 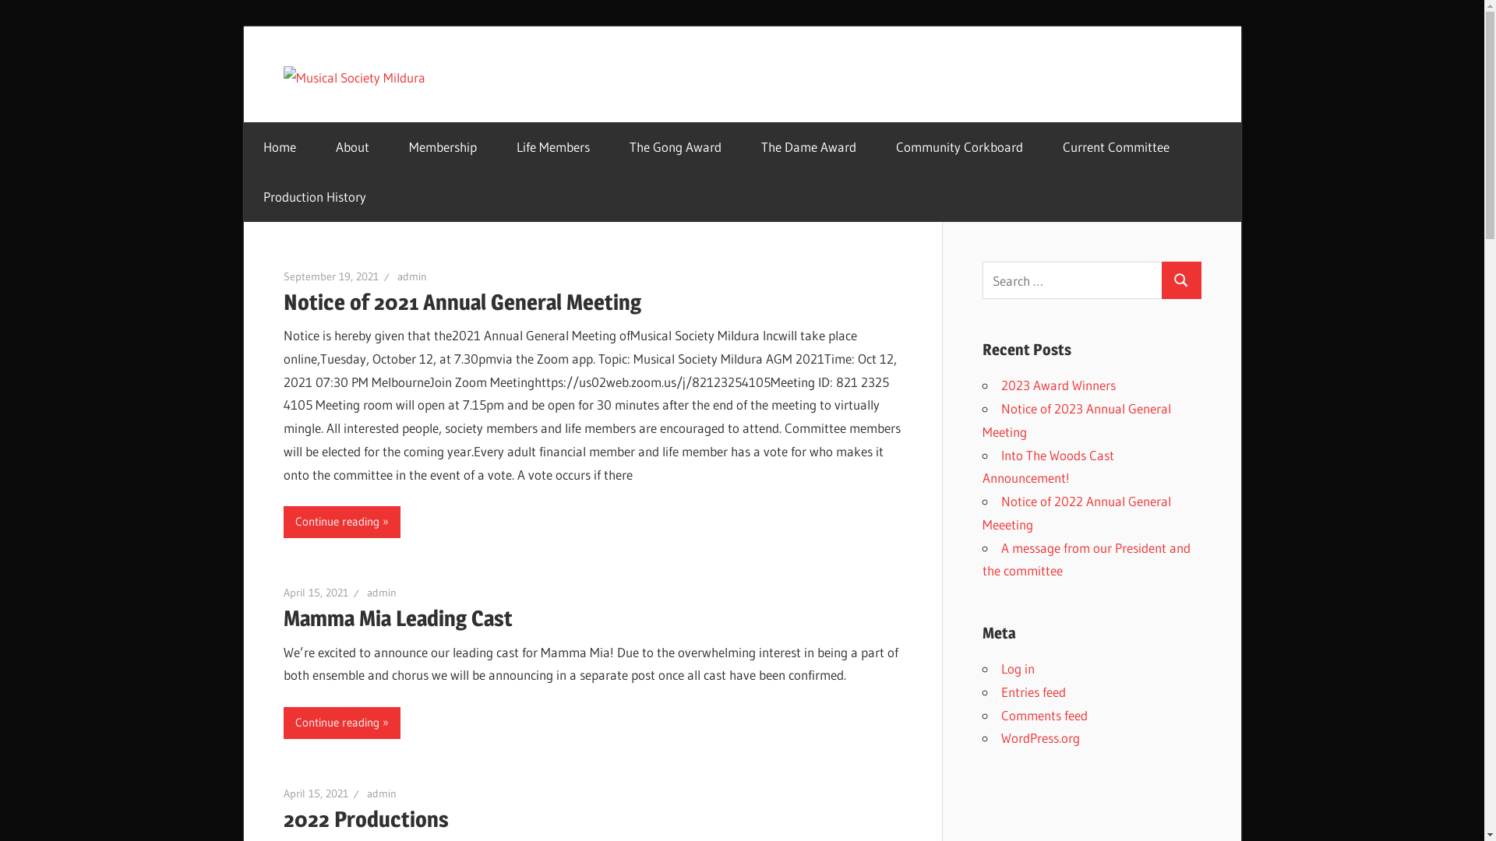 I want to click on admin, so click(x=381, y=592).